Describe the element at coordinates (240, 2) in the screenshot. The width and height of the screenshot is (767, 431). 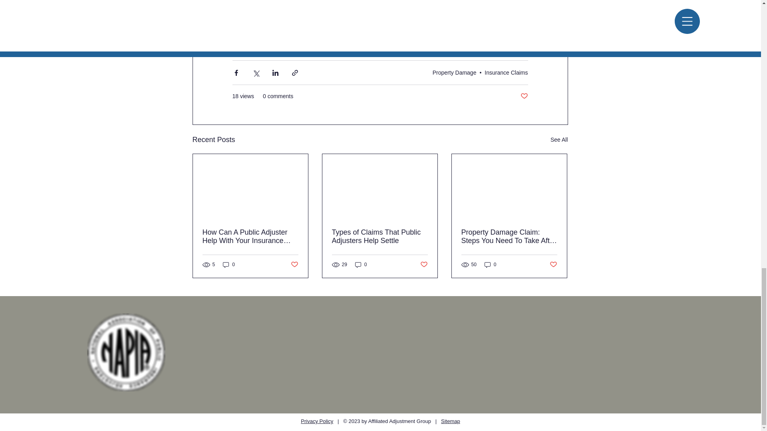
I see `team` at that location.